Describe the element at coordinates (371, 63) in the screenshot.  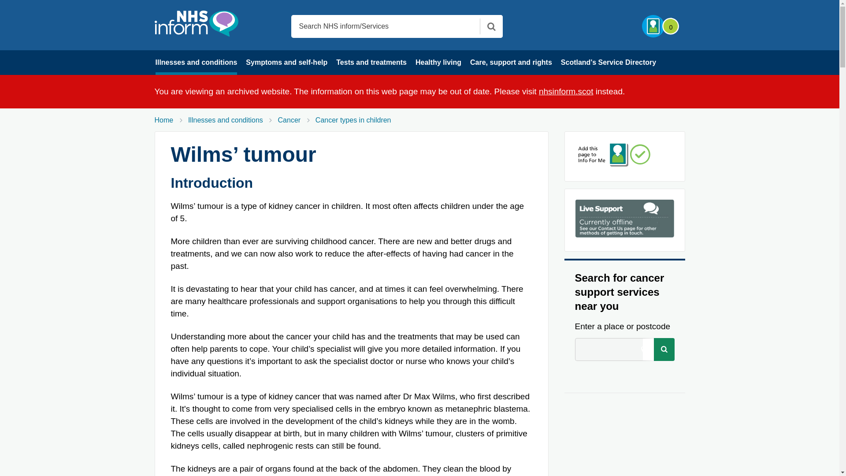
I see `Click here to navigate to the 'Tests and treatments' page.` at that location.